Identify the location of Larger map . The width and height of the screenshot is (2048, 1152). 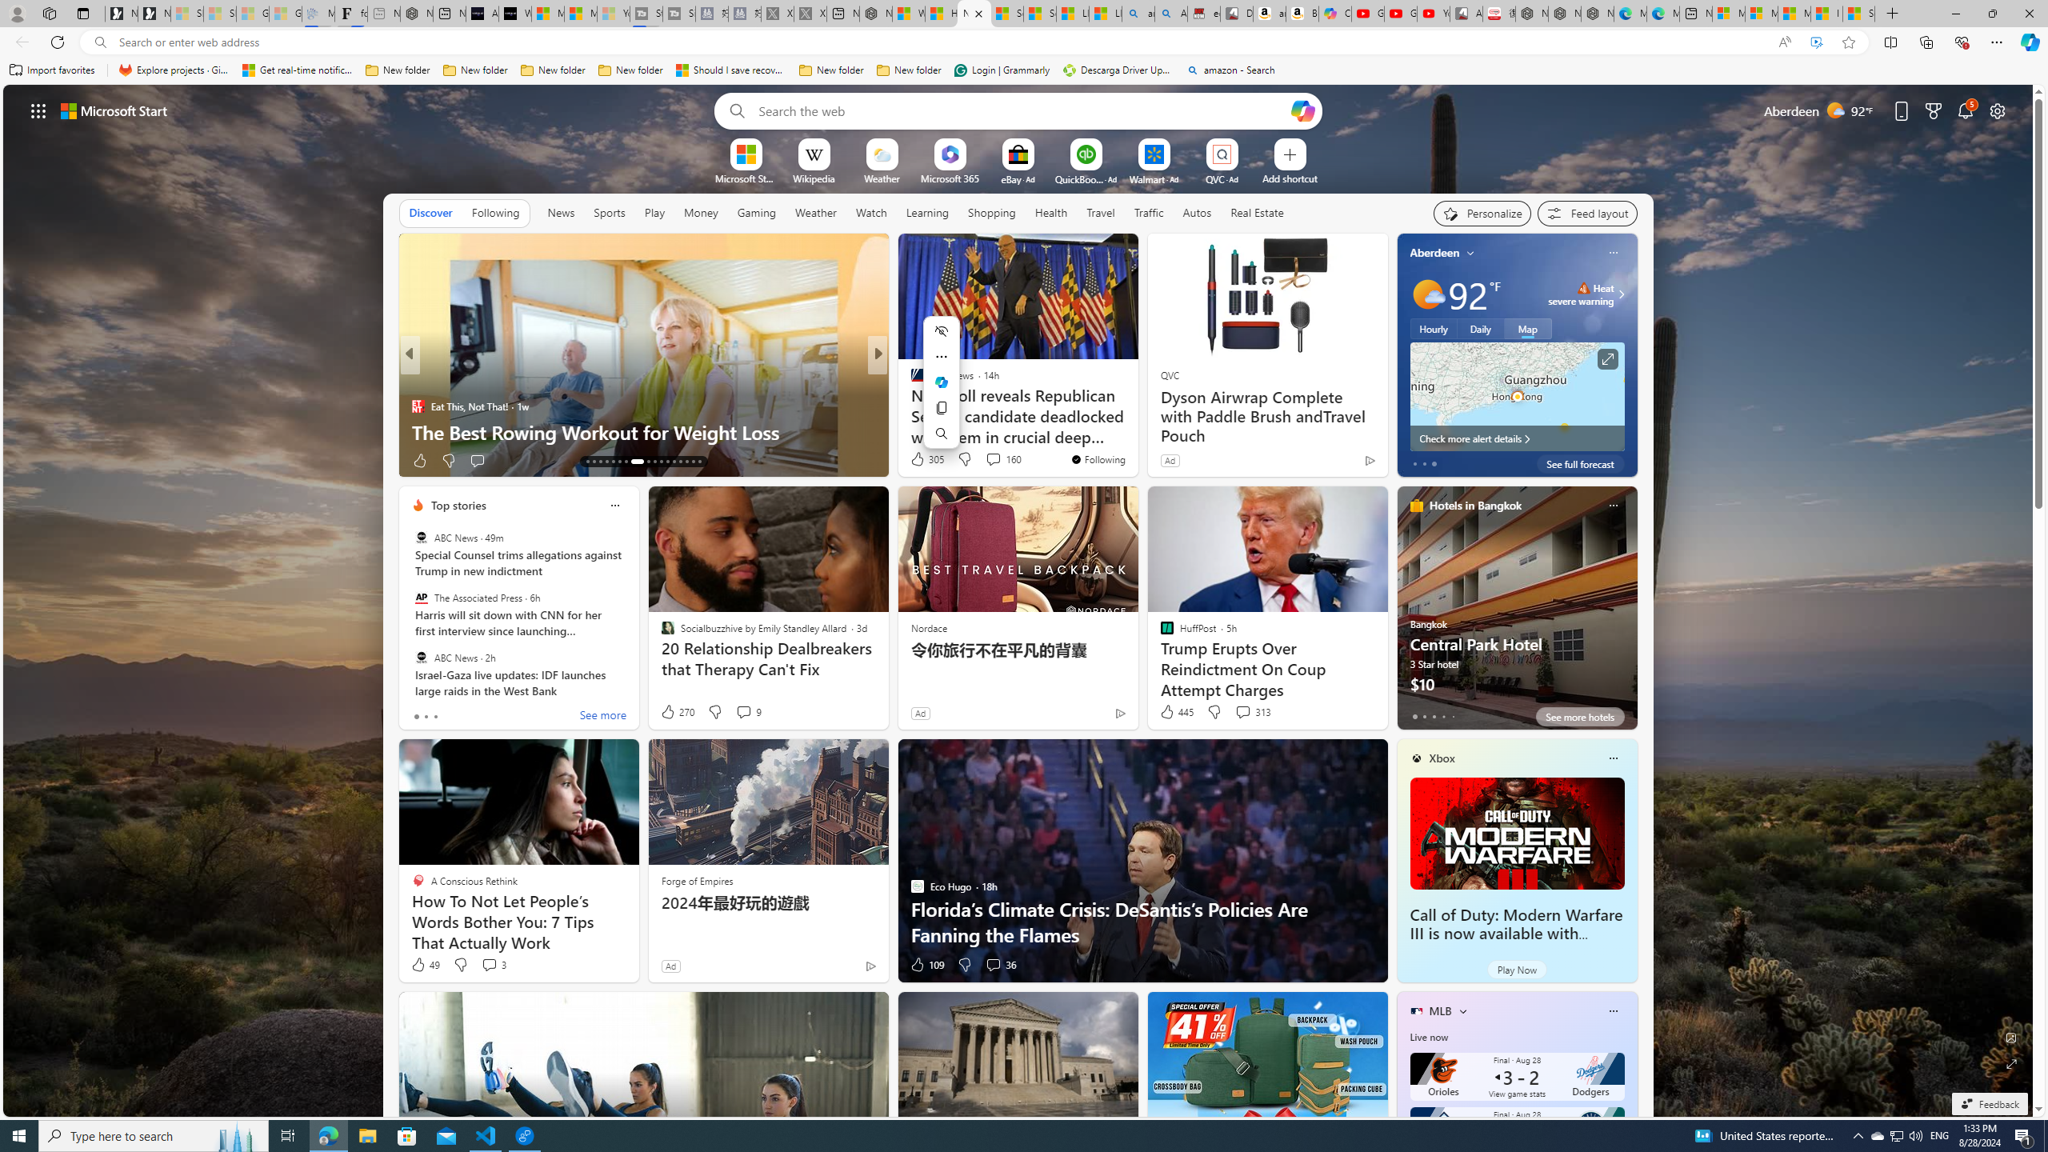
(1517, 397).